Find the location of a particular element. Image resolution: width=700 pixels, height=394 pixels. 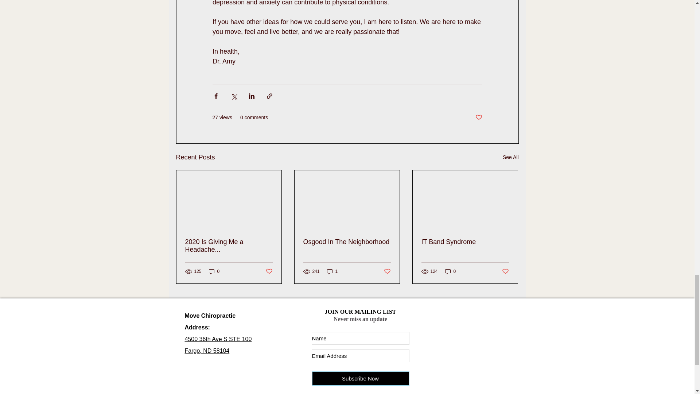

Post not marked as liked is located at coordinates (387, 271).